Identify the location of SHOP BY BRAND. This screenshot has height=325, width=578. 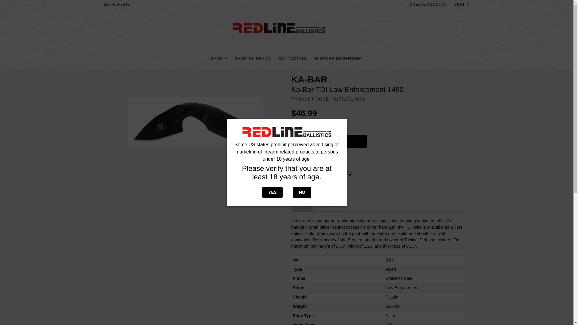
(252, 58).